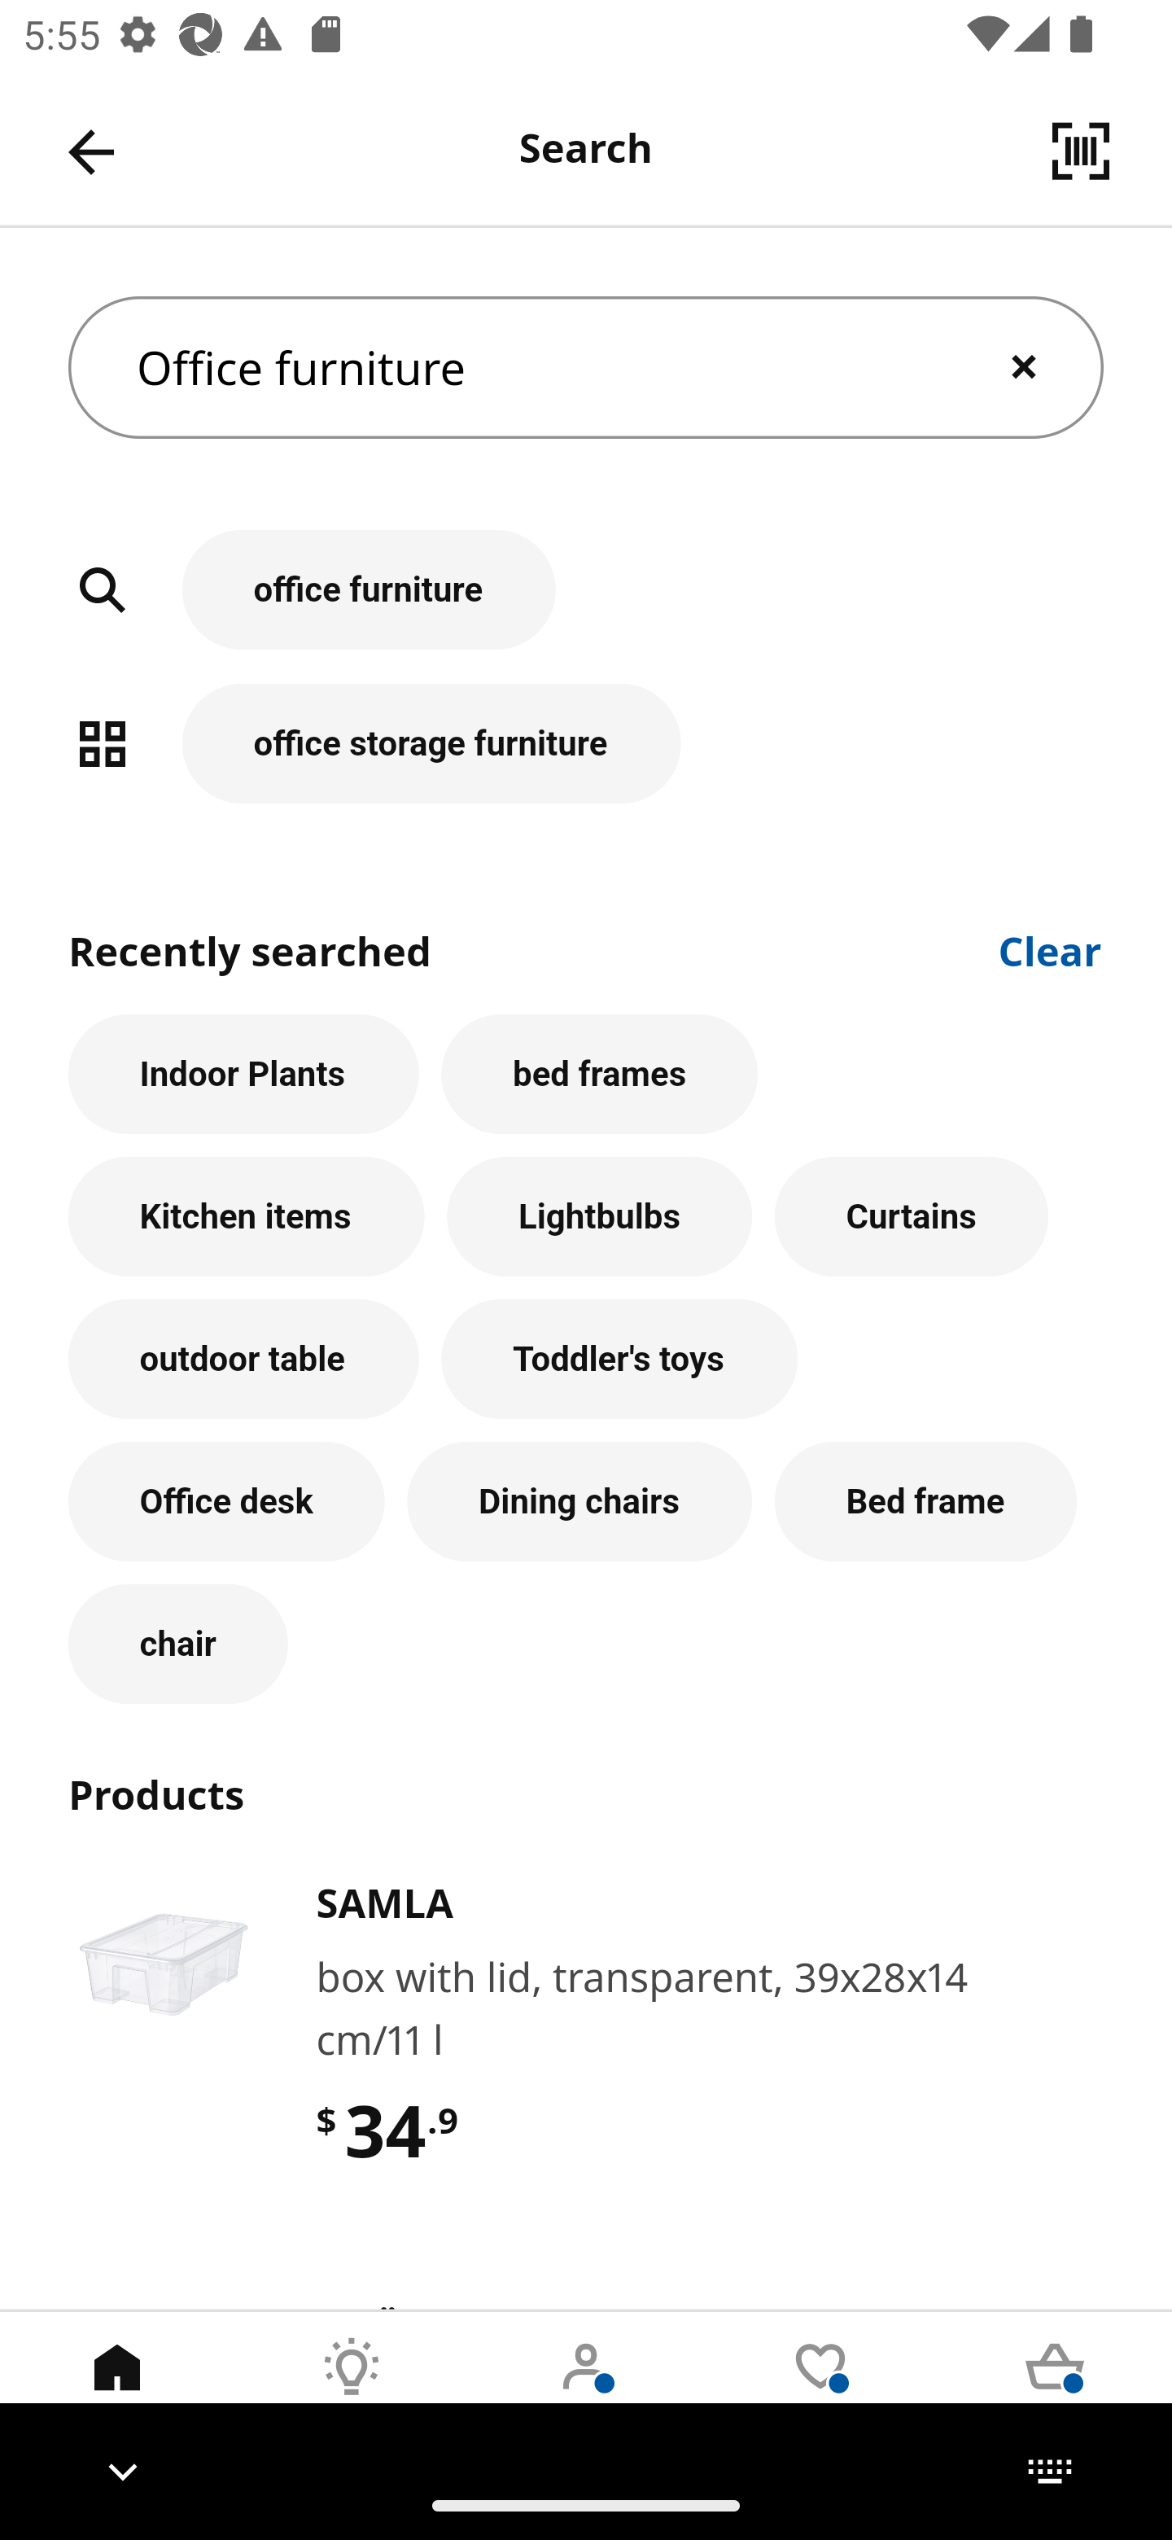  I want to click on Office desk, so click(226, 1502).